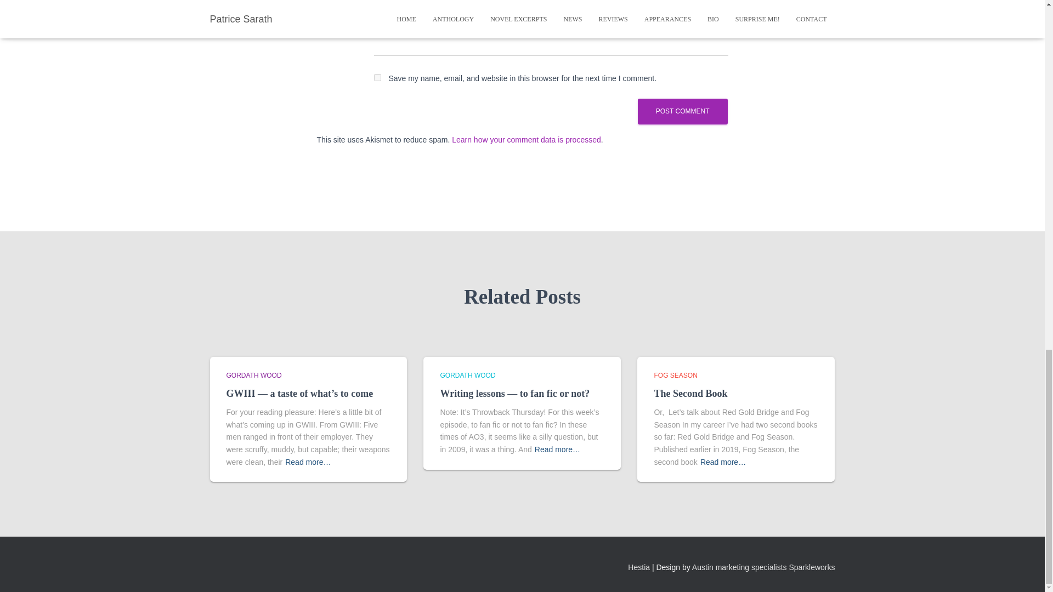 The width and height of the screenshot is (1053, 592). What do you see at coordinates (690, 394) in the screenshot?
I see `The Second Book` at bounding box center [690, 394].